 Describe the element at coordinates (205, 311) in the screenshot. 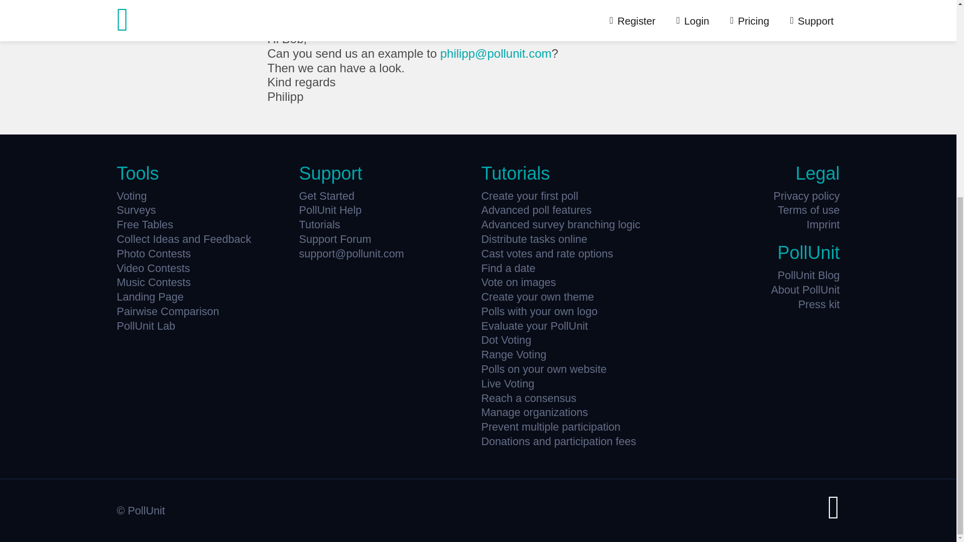

I see `Pairwise Comparison` at that location.